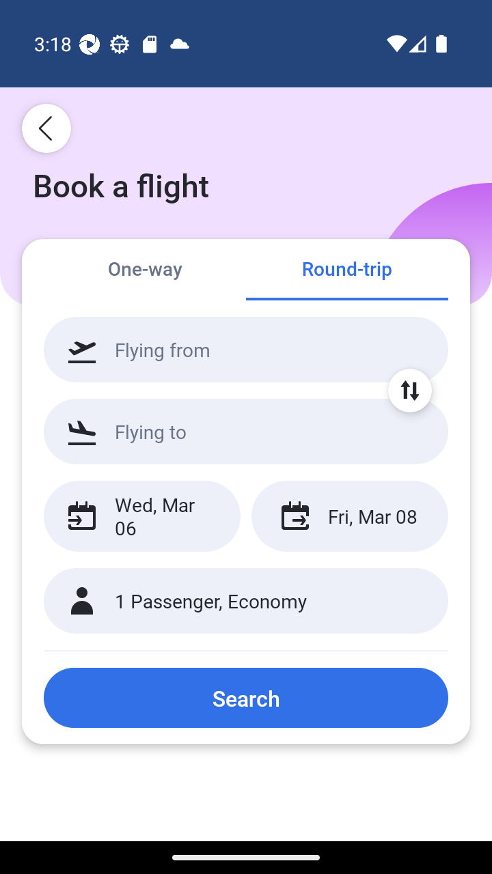  What do you see at coordinates (246, 698) in the screenshot?
I see `Search` at bounding box center [246, 698].